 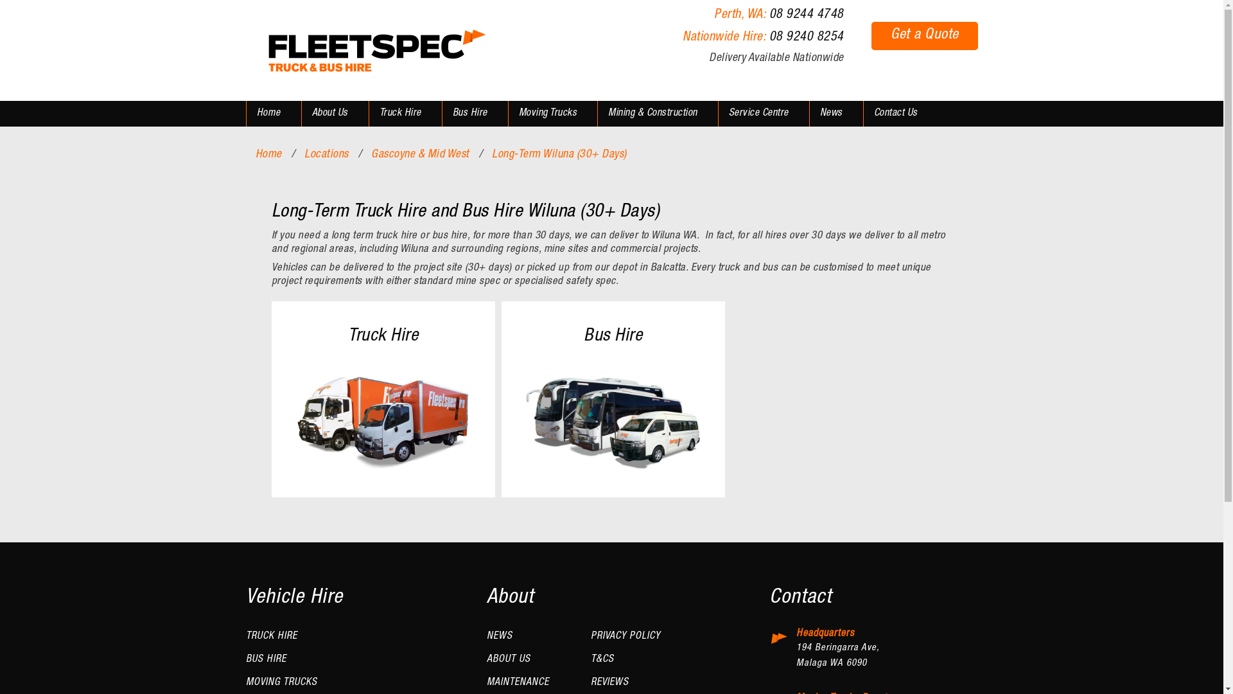 What do you see at coordinates (518, 683) in the screenshot?
I see `MAINTENANCE` at bounding box center [518, 683].